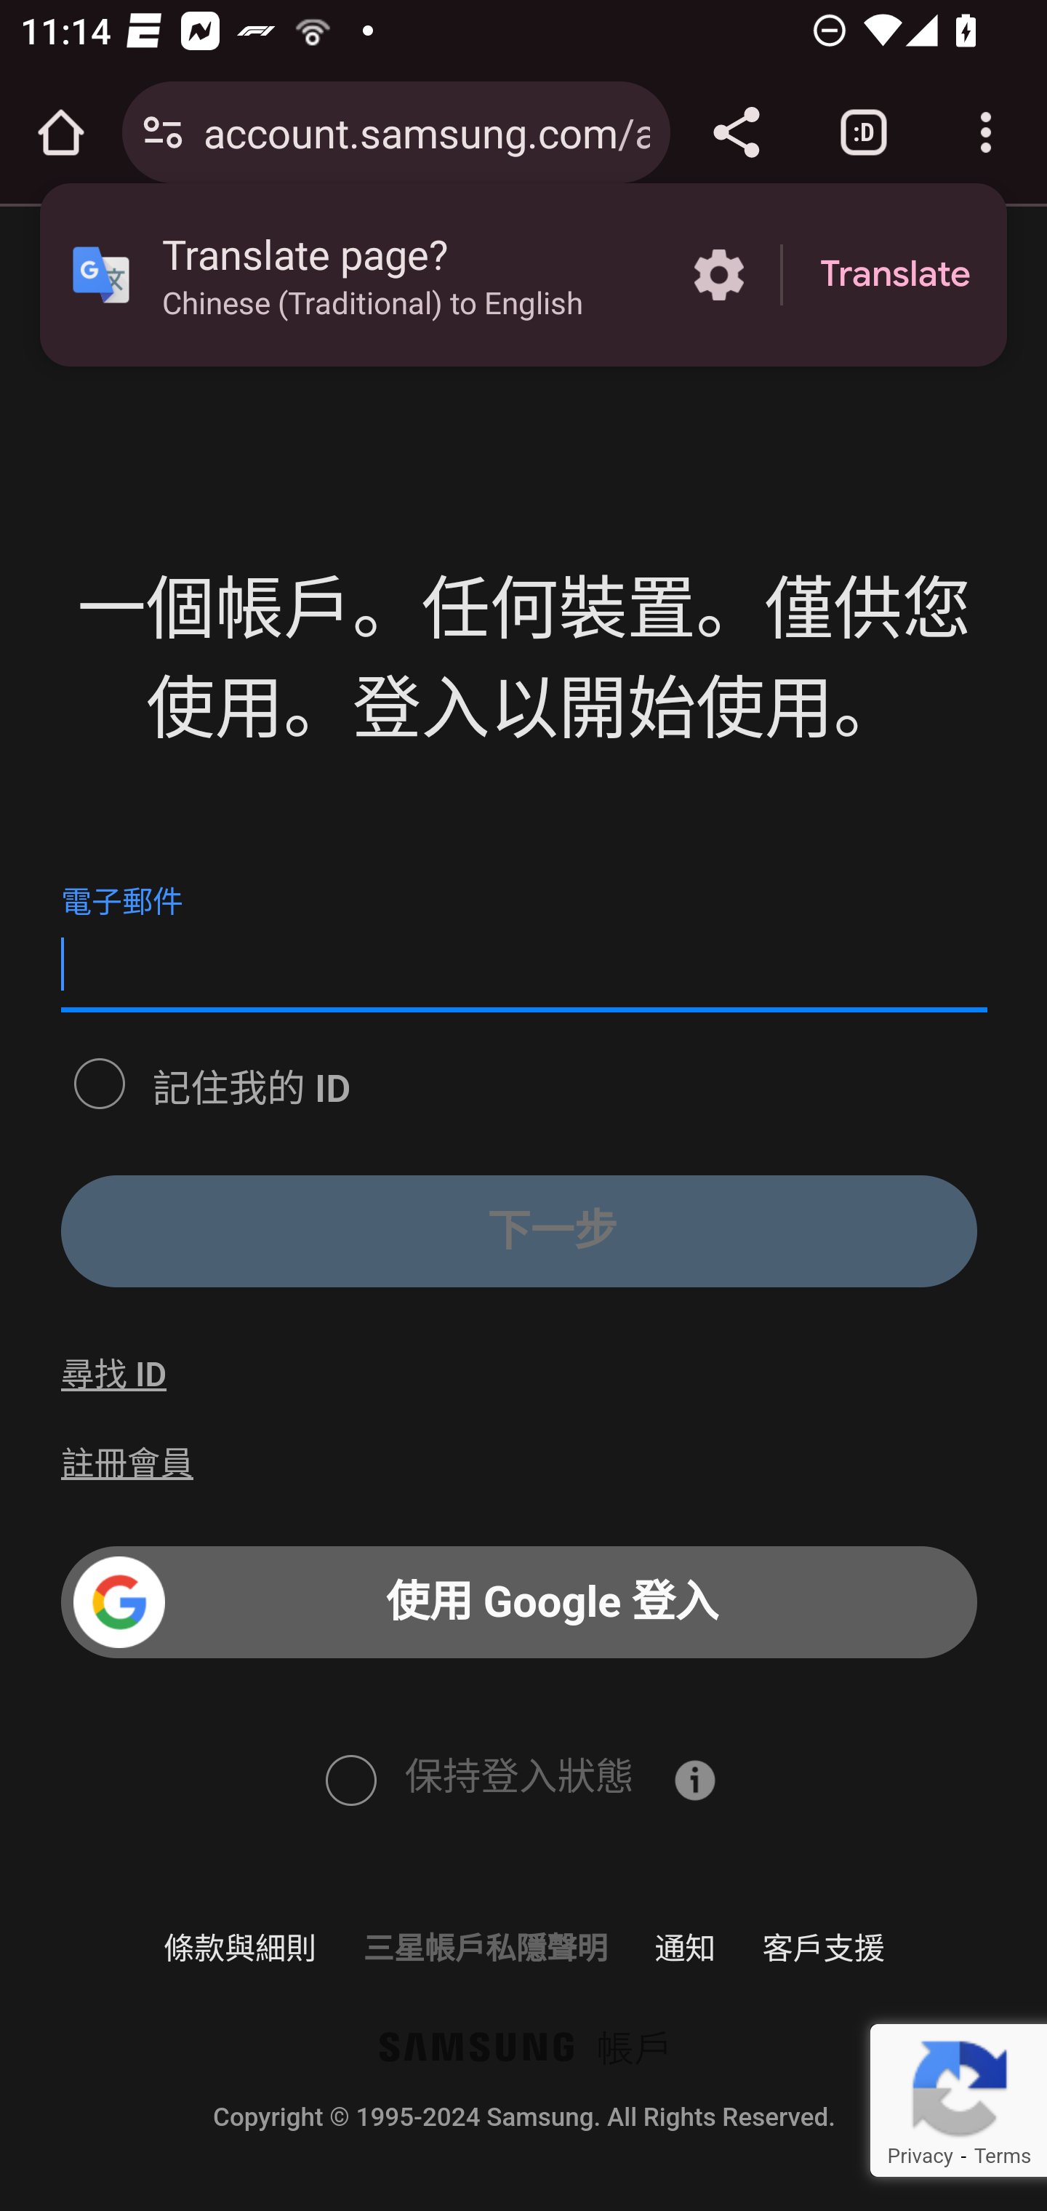 This screenshot has width=1047, height=2211. I want to click on 通知, so click(686, 1948).